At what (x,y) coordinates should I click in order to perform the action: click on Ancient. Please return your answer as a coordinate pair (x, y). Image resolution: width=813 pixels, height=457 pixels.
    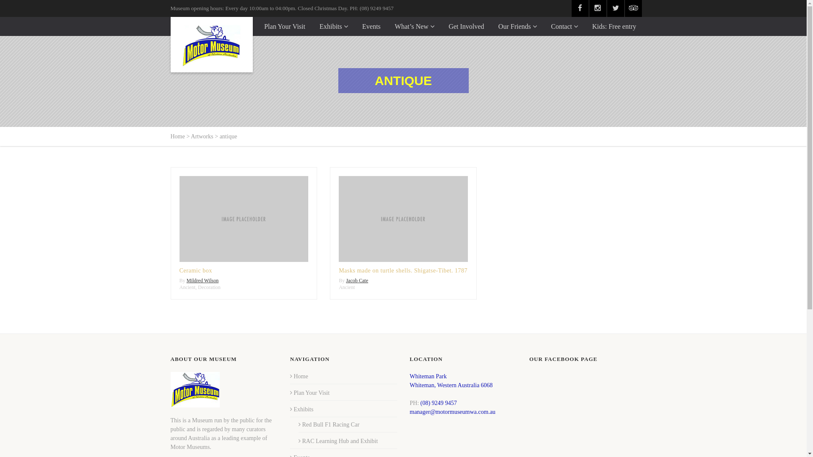
    Looking at the image, I should click on (347, 287).